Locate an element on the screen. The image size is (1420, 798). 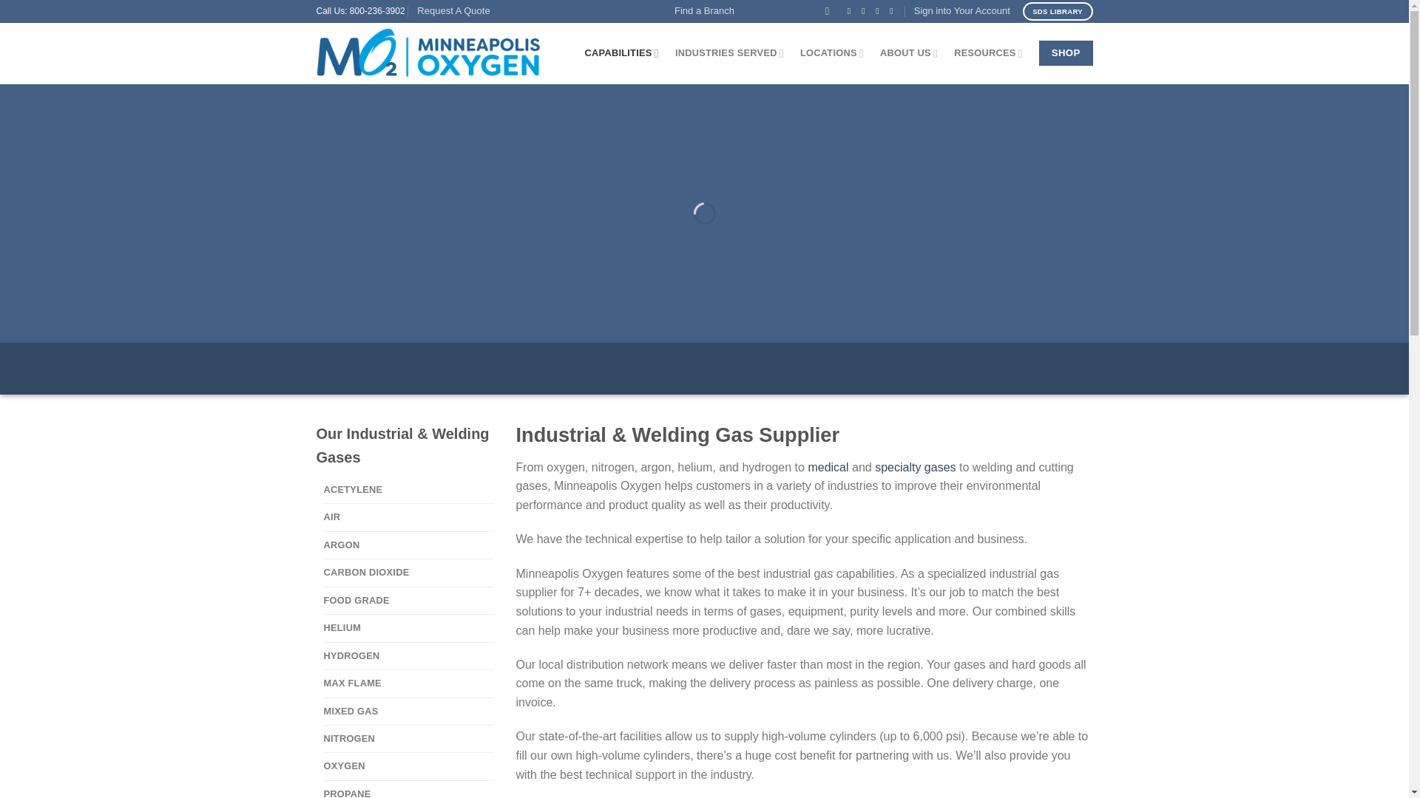
SDS LIBRARY is located at coordinates (1058, 12).